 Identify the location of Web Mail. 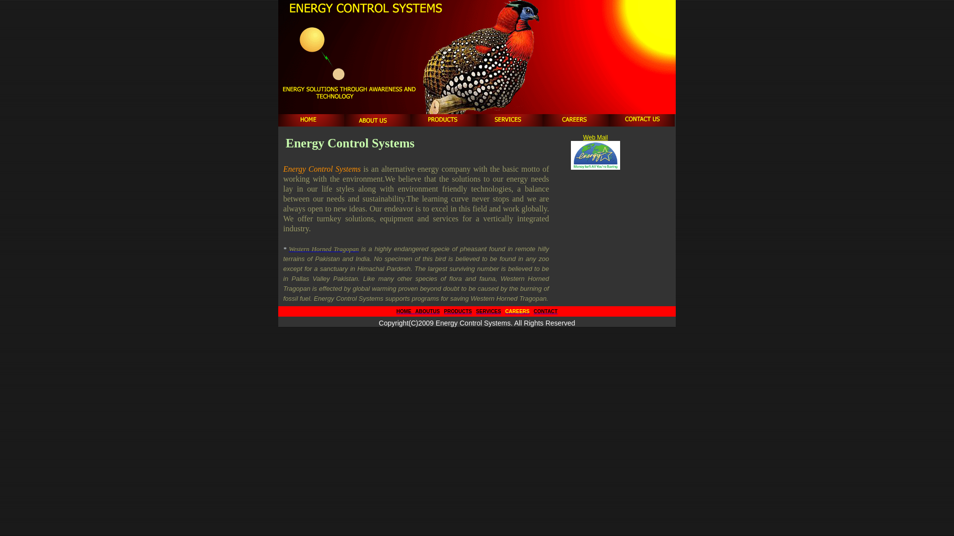
(596, 137).